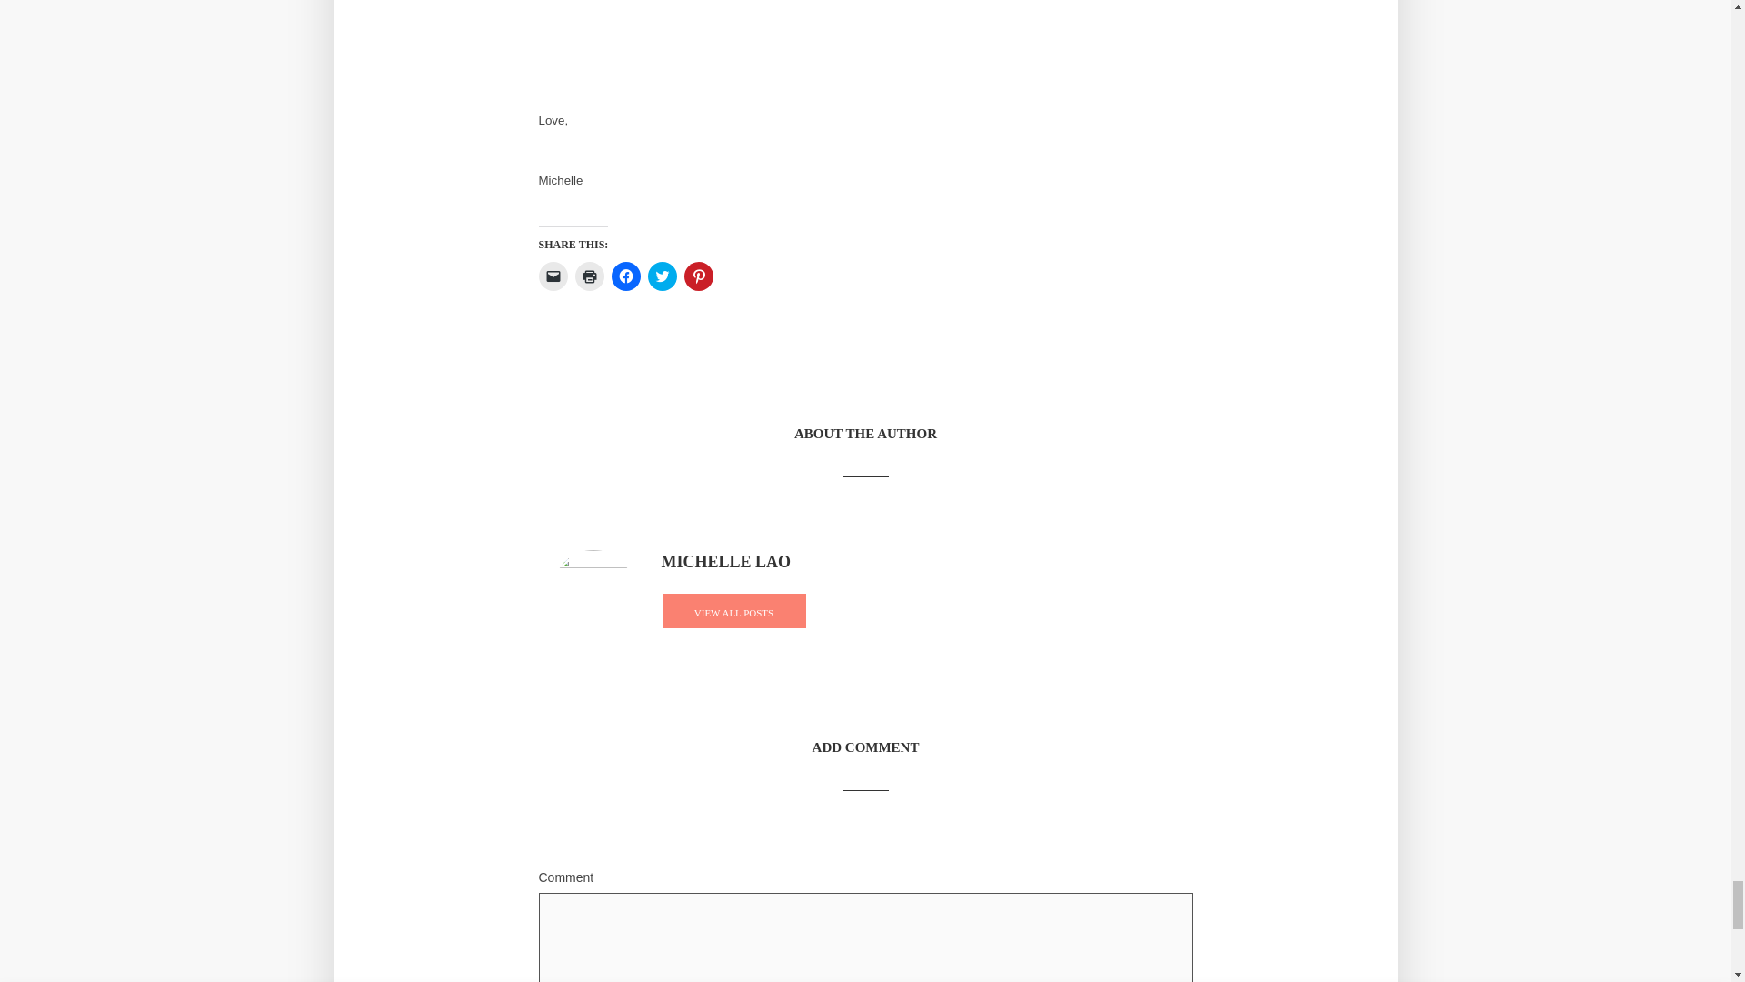 The width and height of the screenshot is (1745, 982). I want to click on Click to share on Pinterest, so click(698, 276).